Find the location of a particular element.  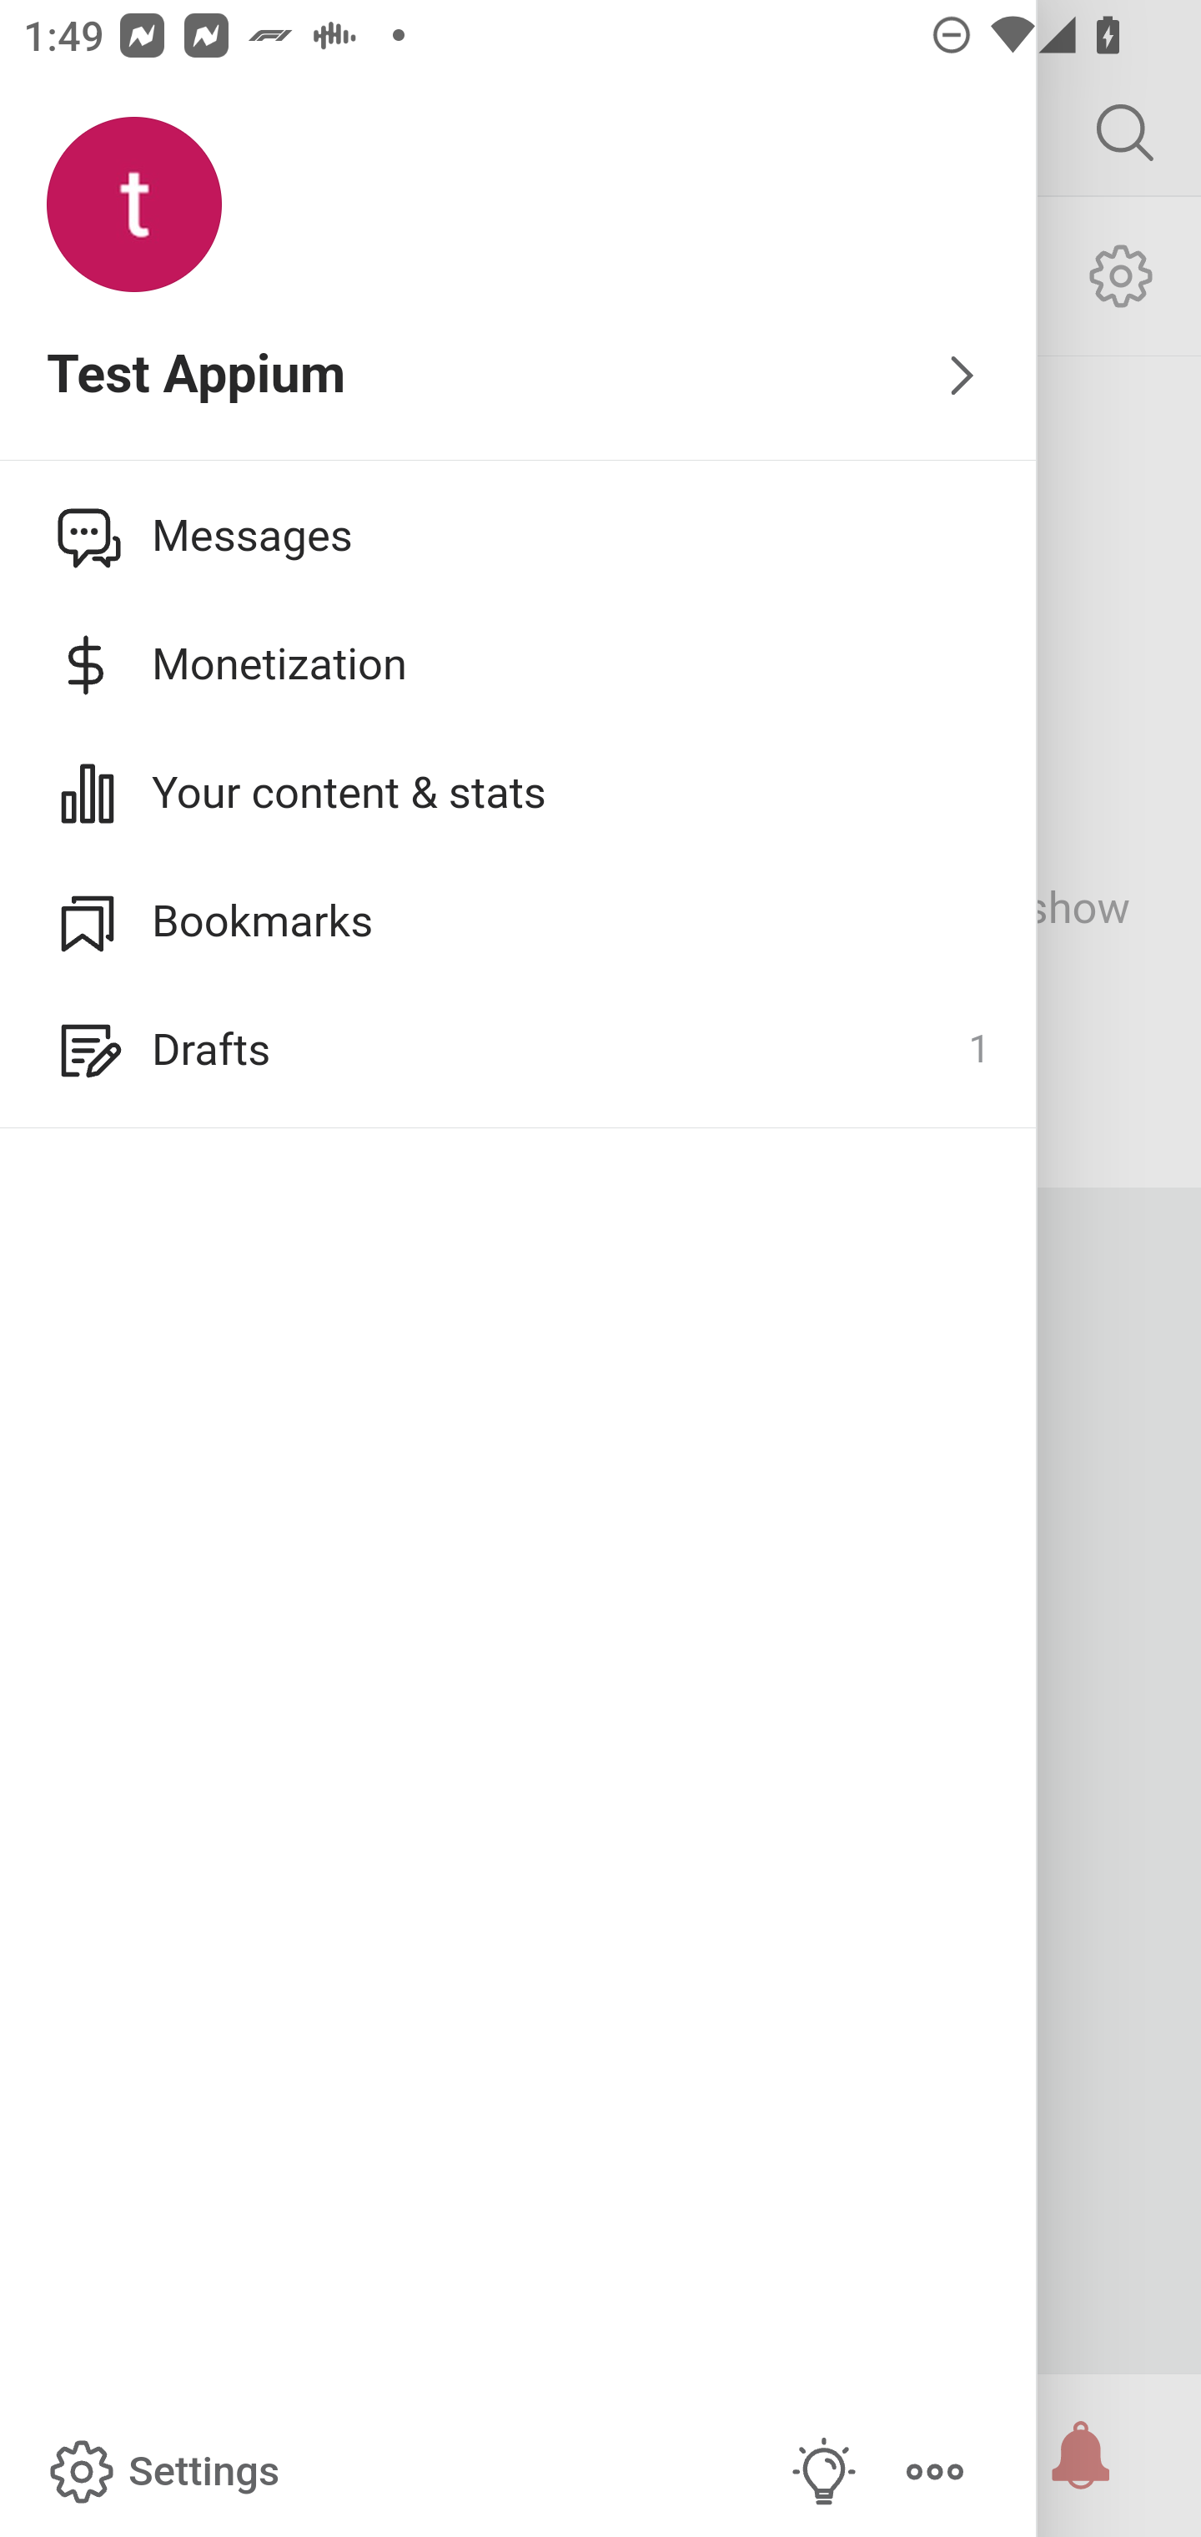

Settings is located at coordinates (161, 2472).